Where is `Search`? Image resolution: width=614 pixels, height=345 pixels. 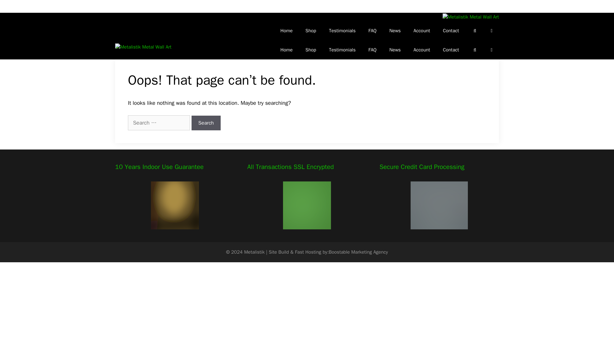 Search is located at coordinates (206, 123).